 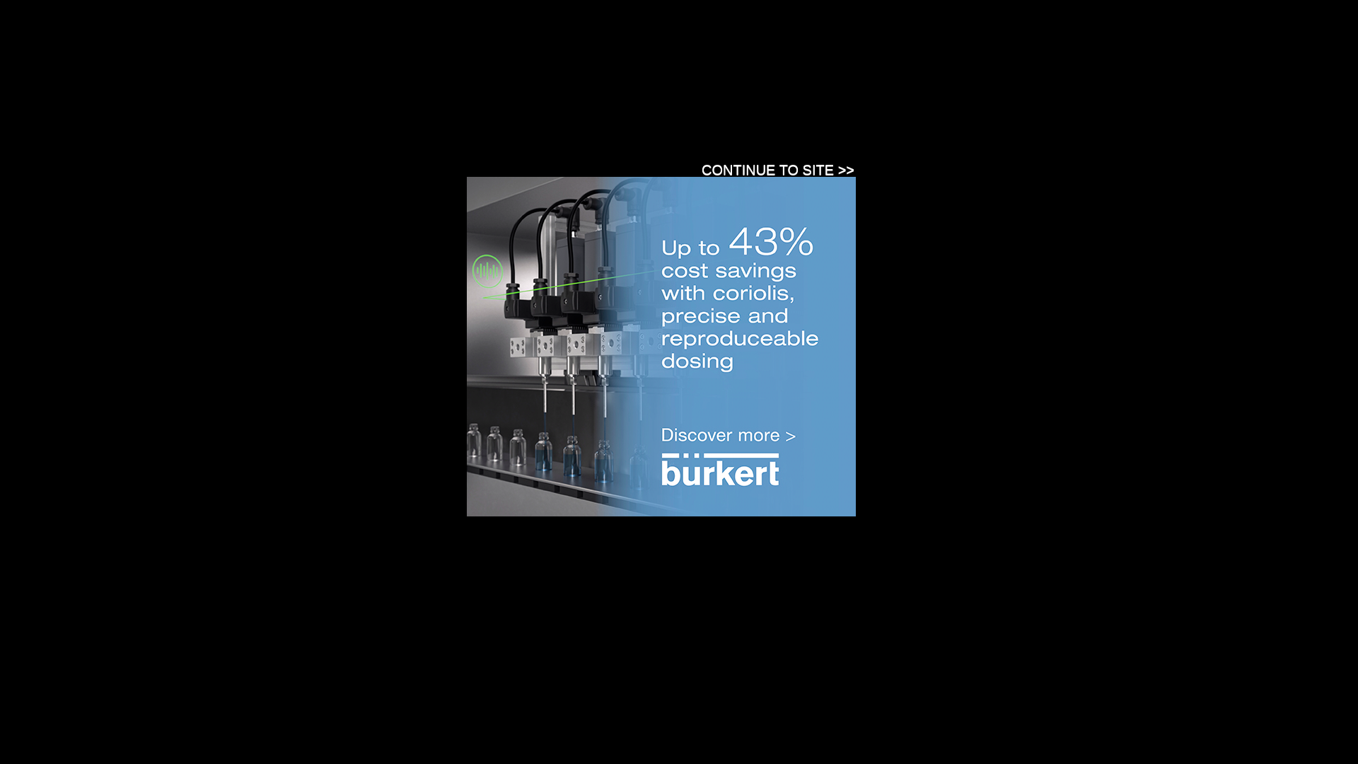 What do you see at coordinates (375, 188) in the screenshot?
I see `Events` at bounding box center [375, 188].